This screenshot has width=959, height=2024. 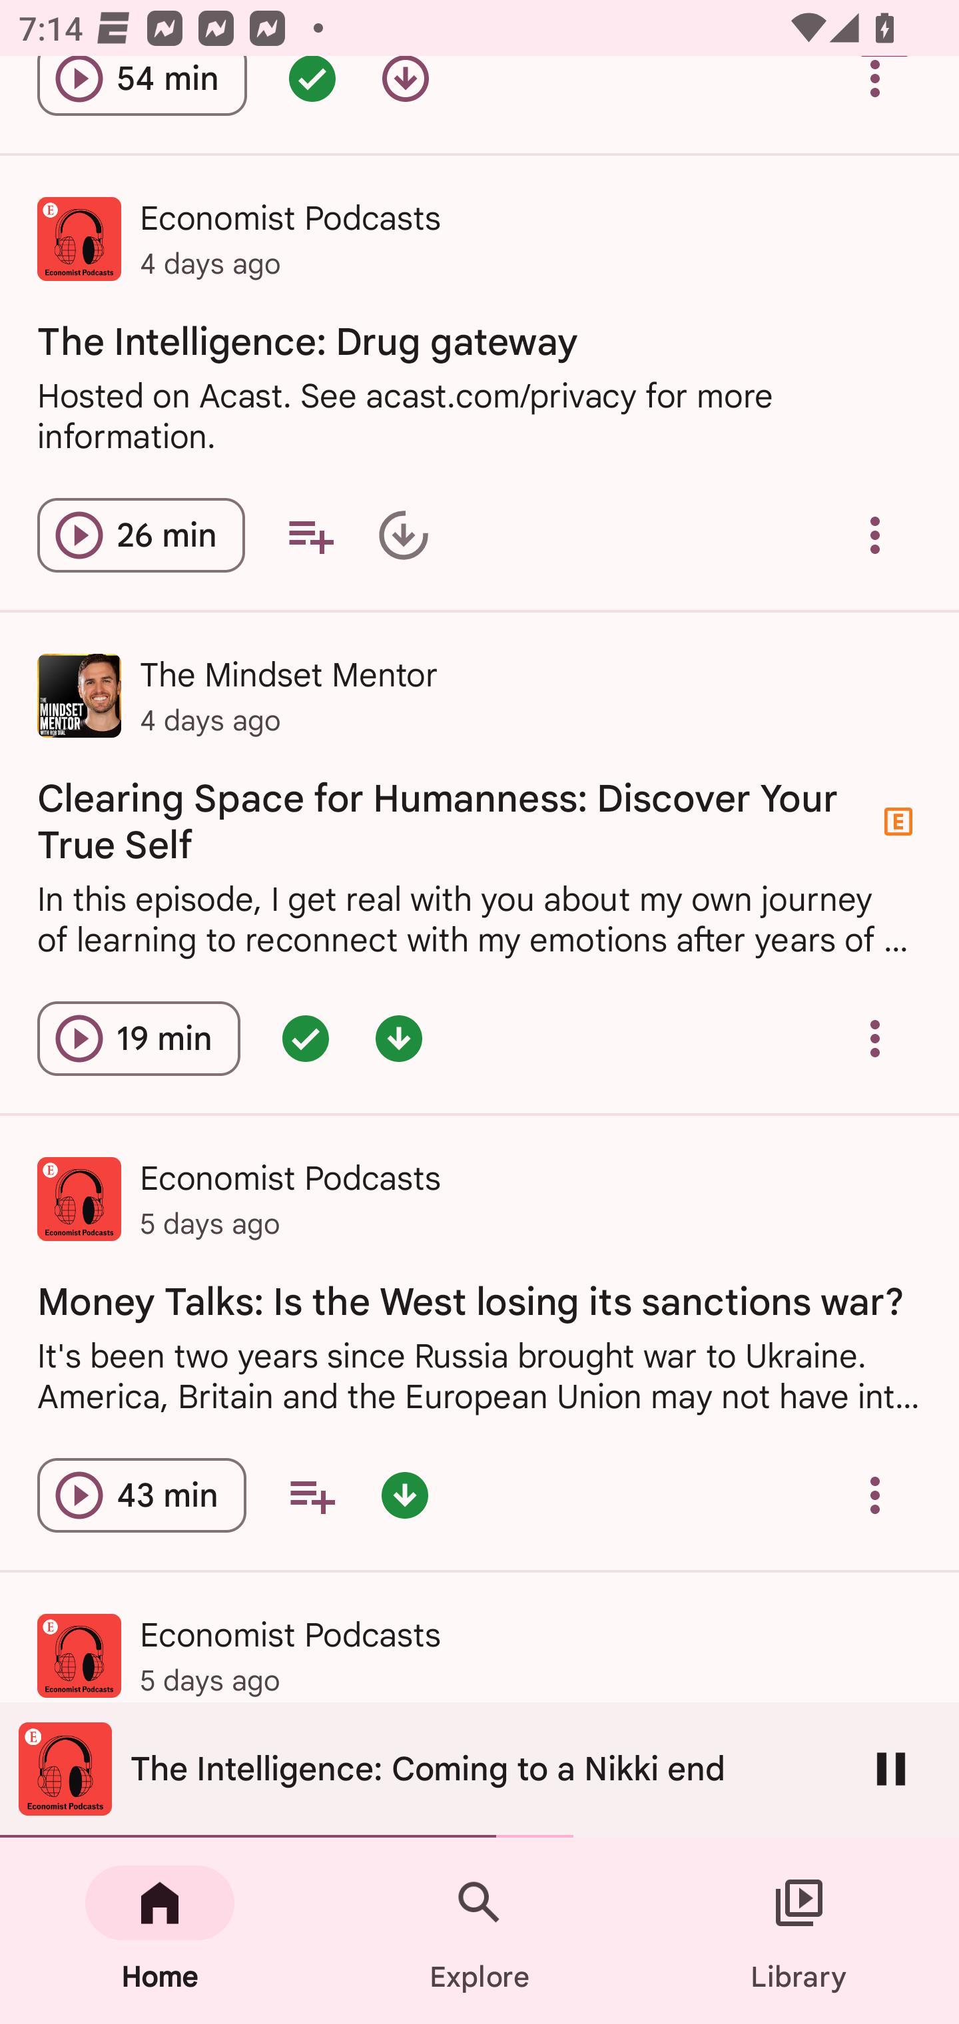 What do you see at coordinates (141, 535) in the screenshot?
I see `Play episode The Intelligence: Drug gateway 26 min` at bounding box center [141, 535].